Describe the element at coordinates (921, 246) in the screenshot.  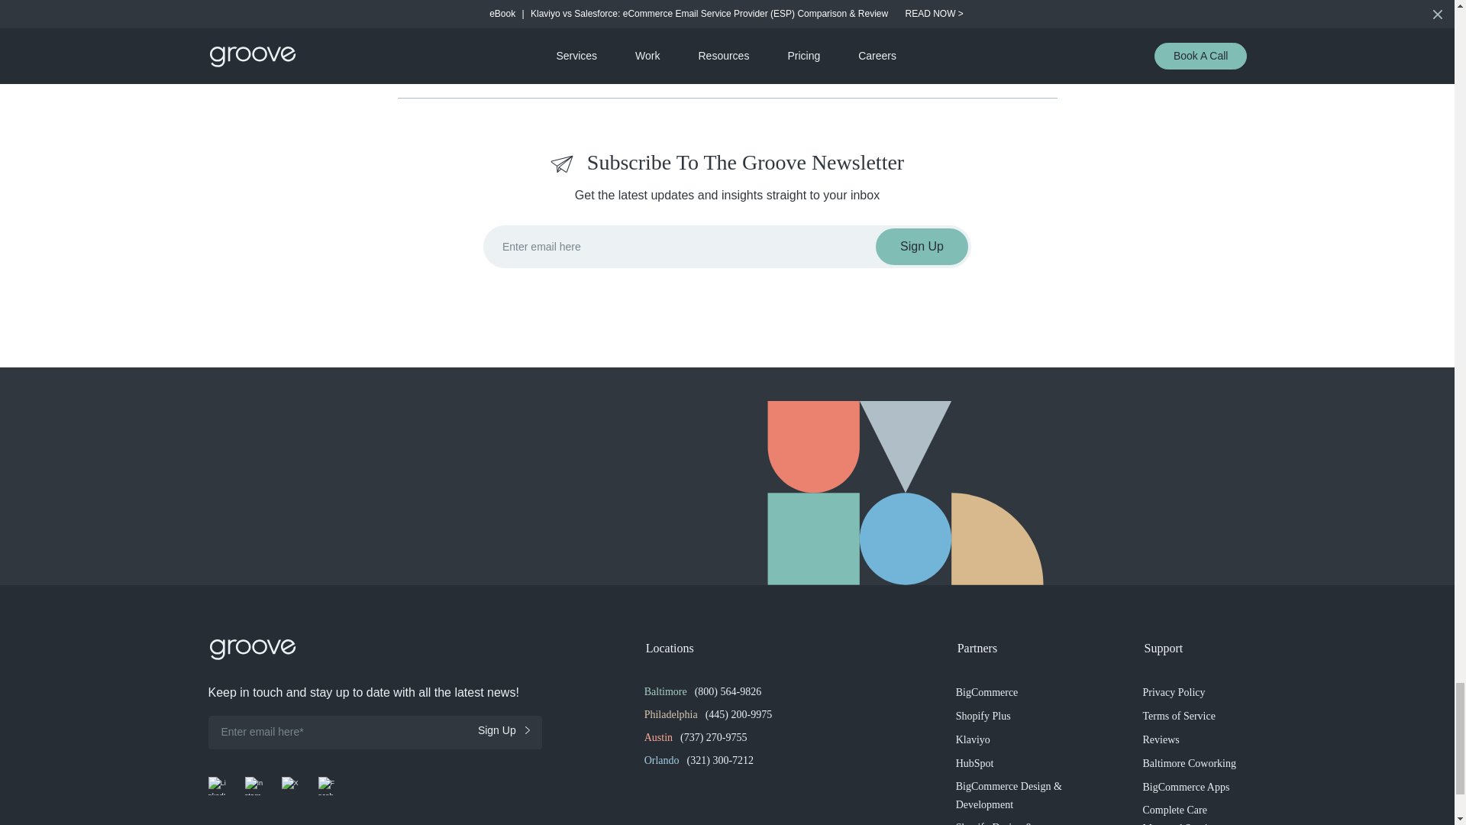
I see `Sign Up` at that location.